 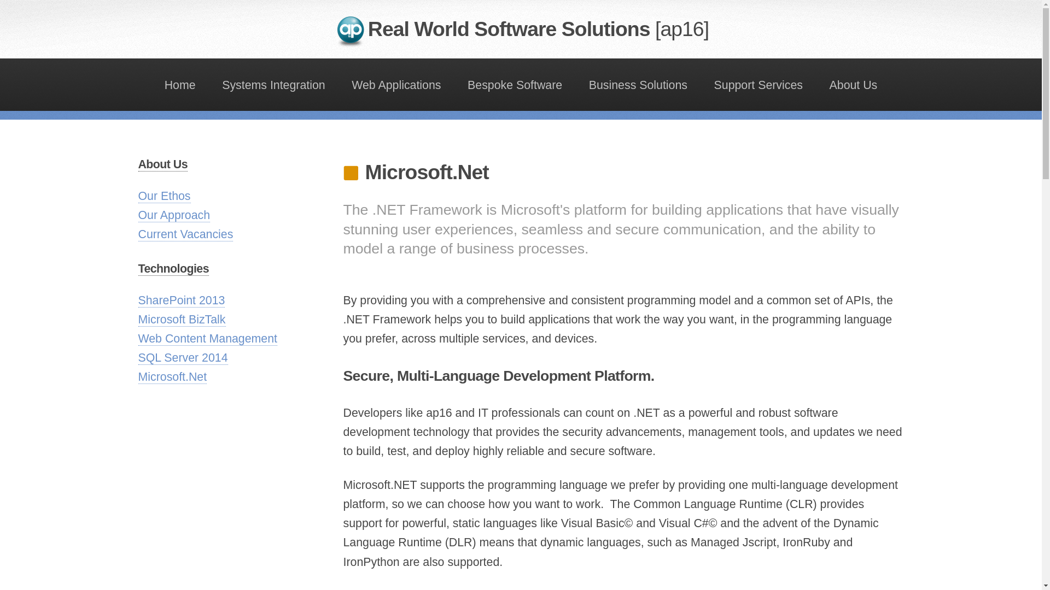 I want to click on Business Solutions, so click(x=638, y=84).